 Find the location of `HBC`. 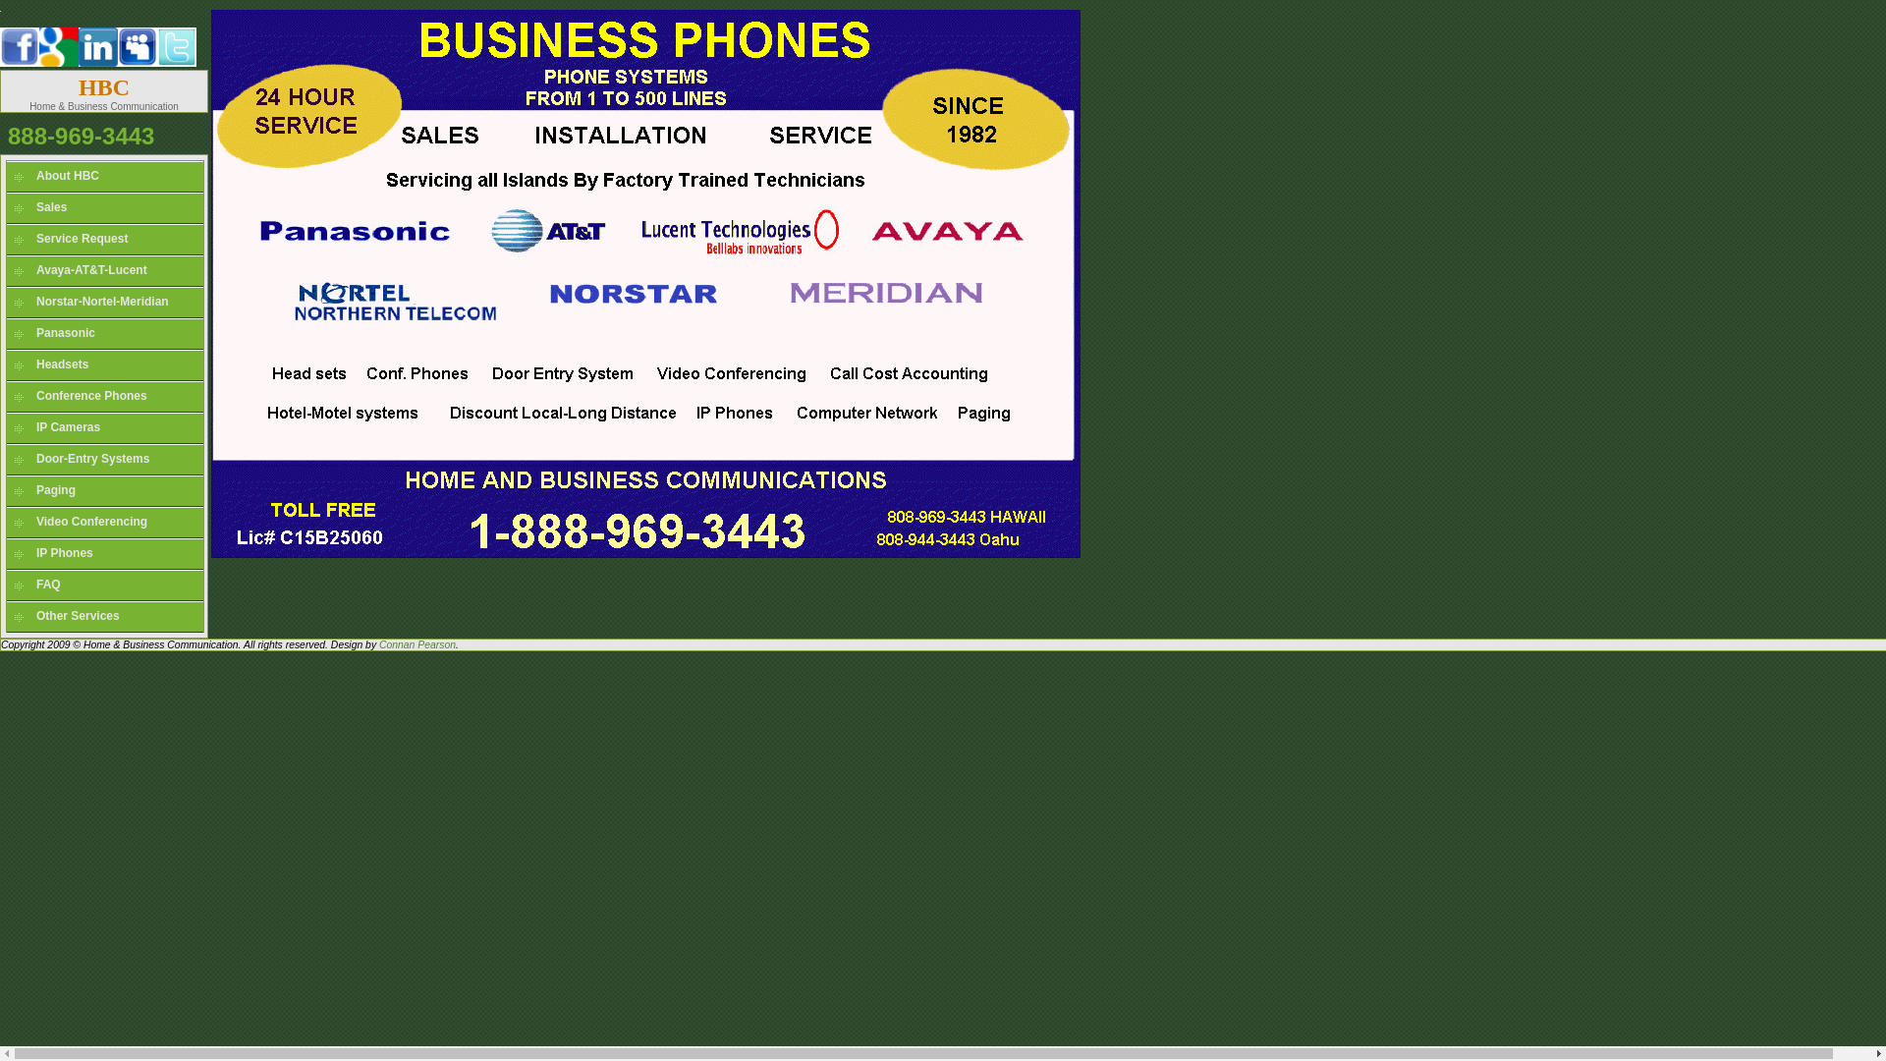

HBC is located at coordinates (104, 87).